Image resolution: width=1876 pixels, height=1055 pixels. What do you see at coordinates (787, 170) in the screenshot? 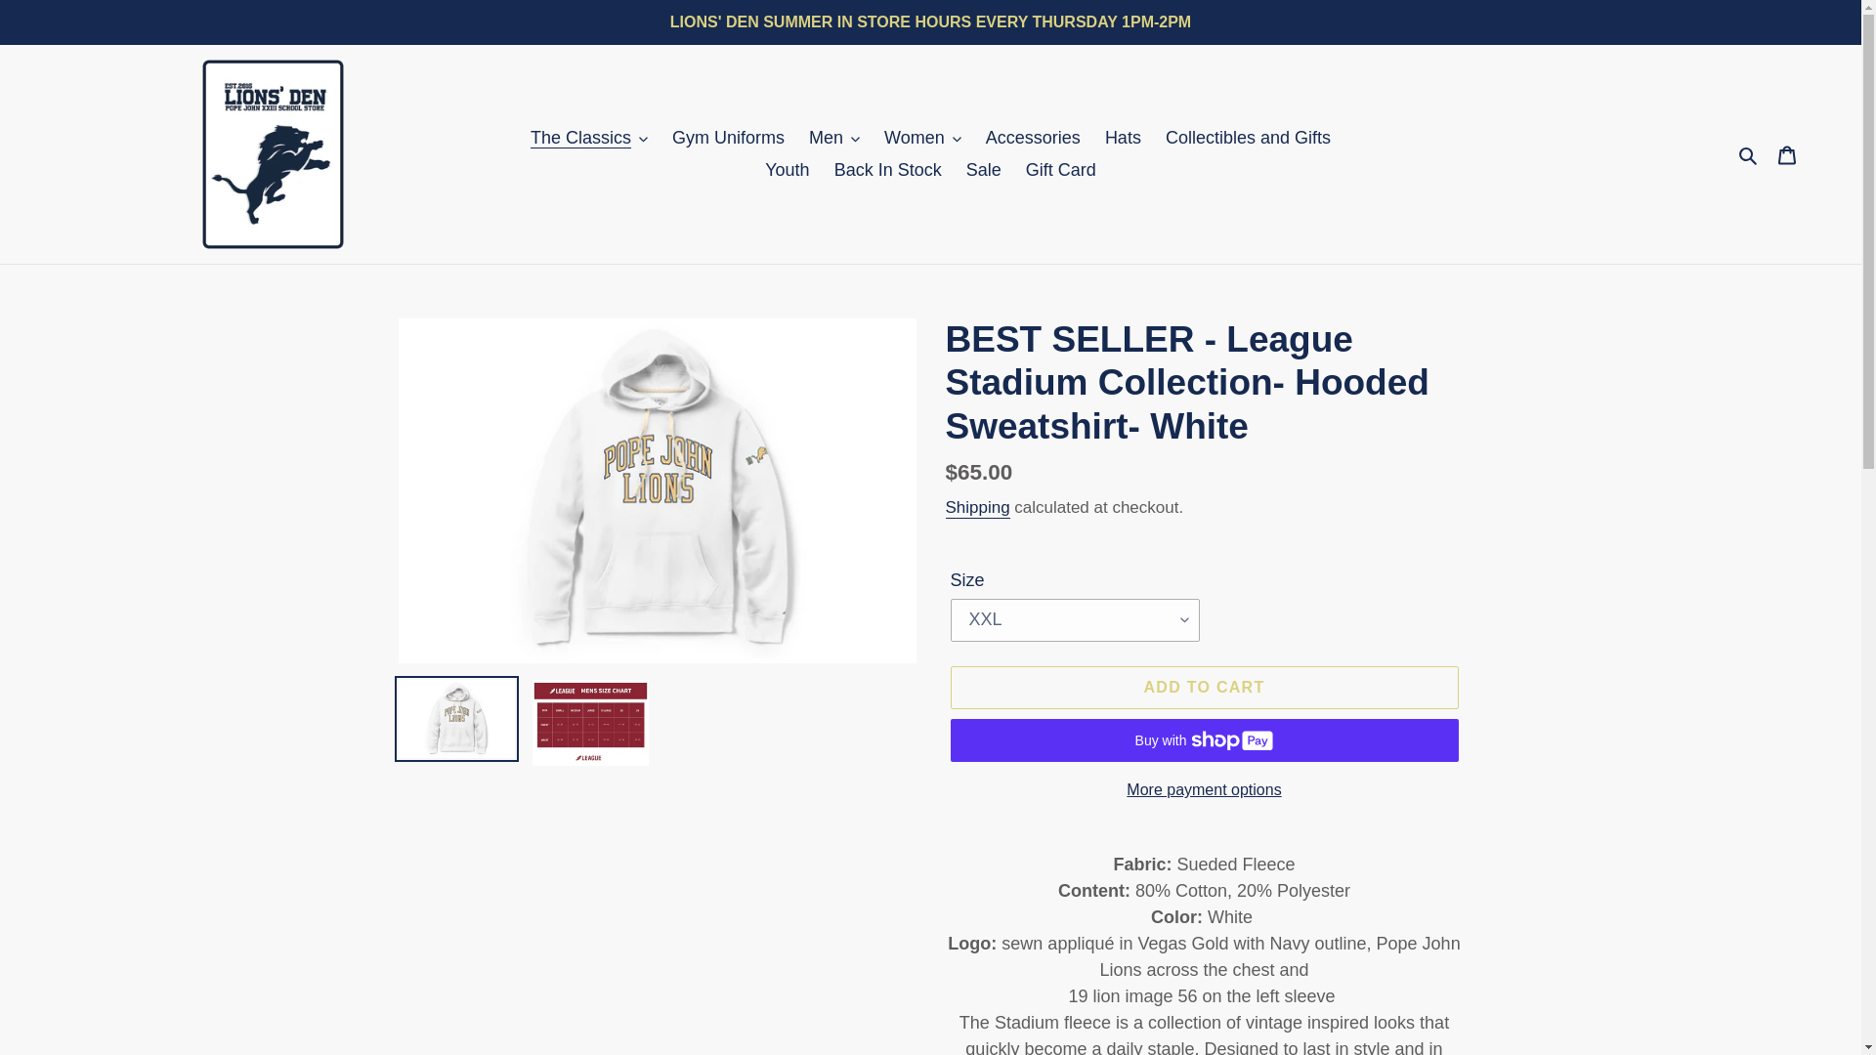
I see `Youth` at bounding box center [787, 170].